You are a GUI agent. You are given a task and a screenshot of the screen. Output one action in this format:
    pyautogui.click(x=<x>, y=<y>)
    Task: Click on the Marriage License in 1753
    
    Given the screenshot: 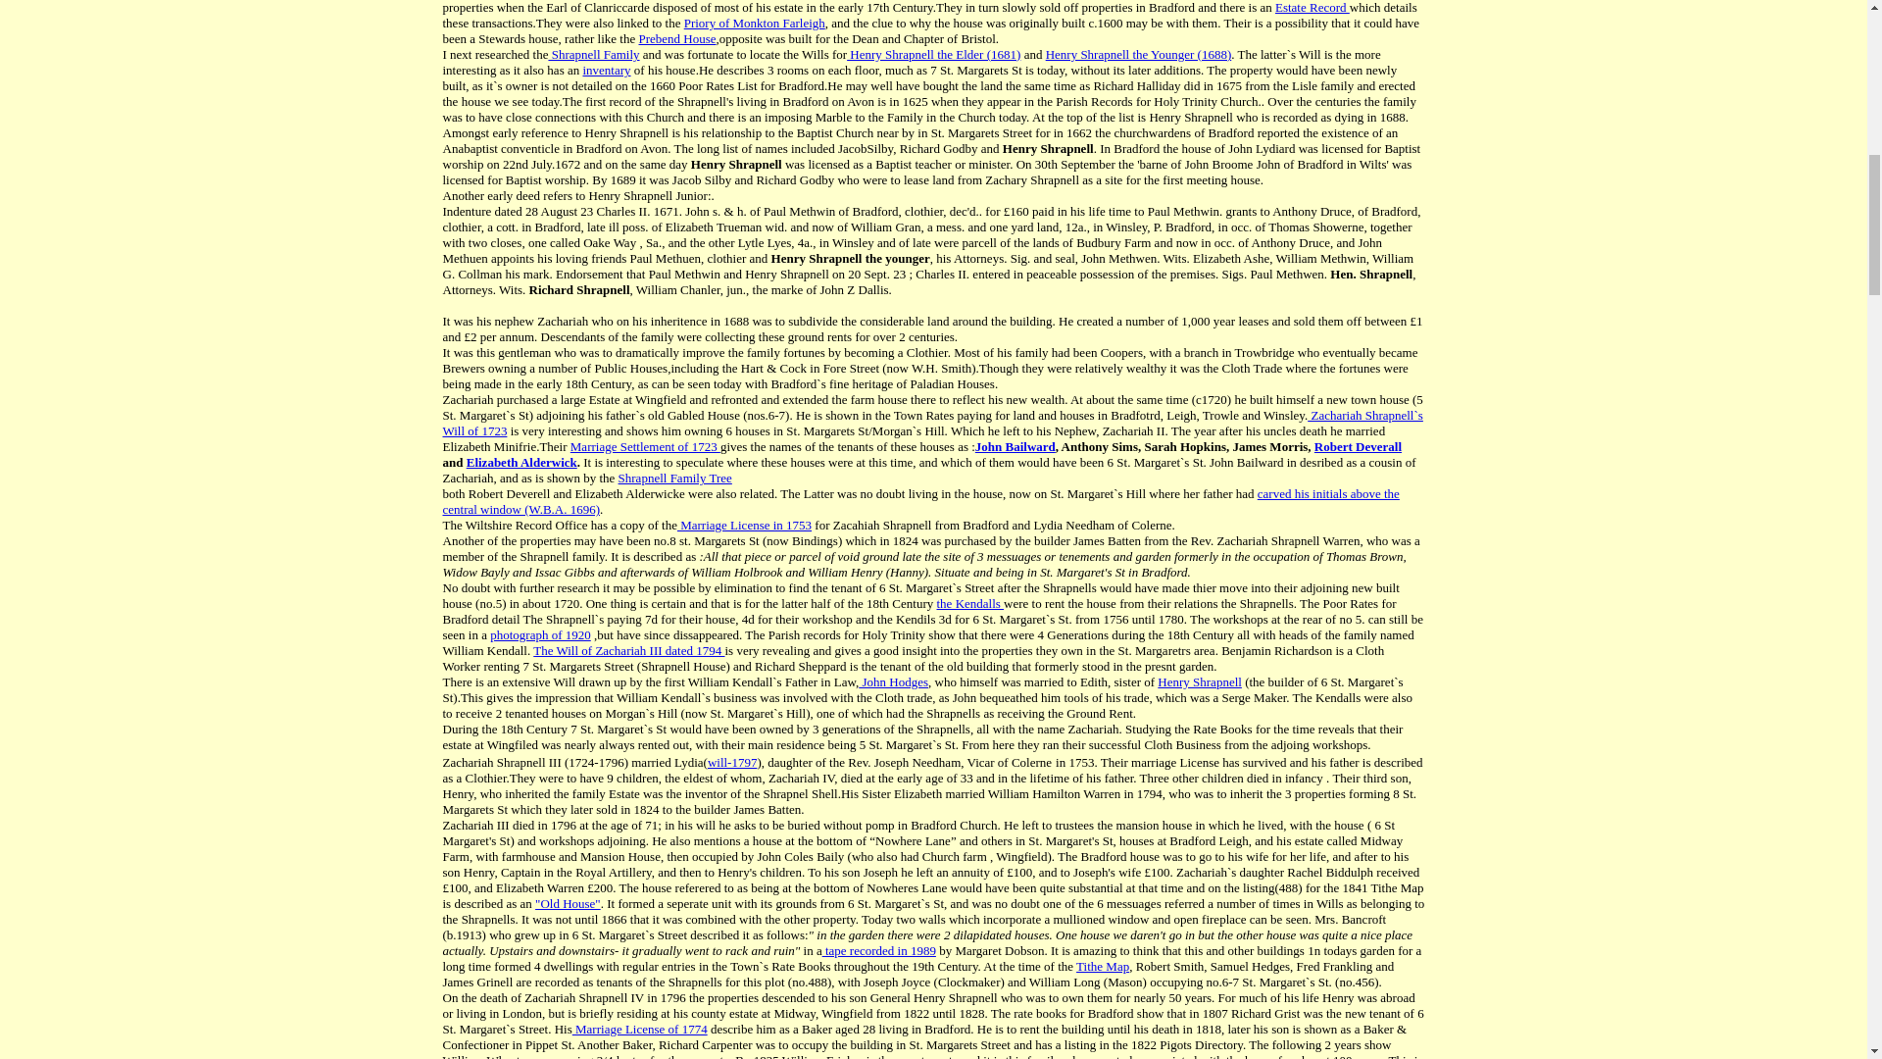 What is the action you would take?
    pyautogui.click(x=744, y=526)
    